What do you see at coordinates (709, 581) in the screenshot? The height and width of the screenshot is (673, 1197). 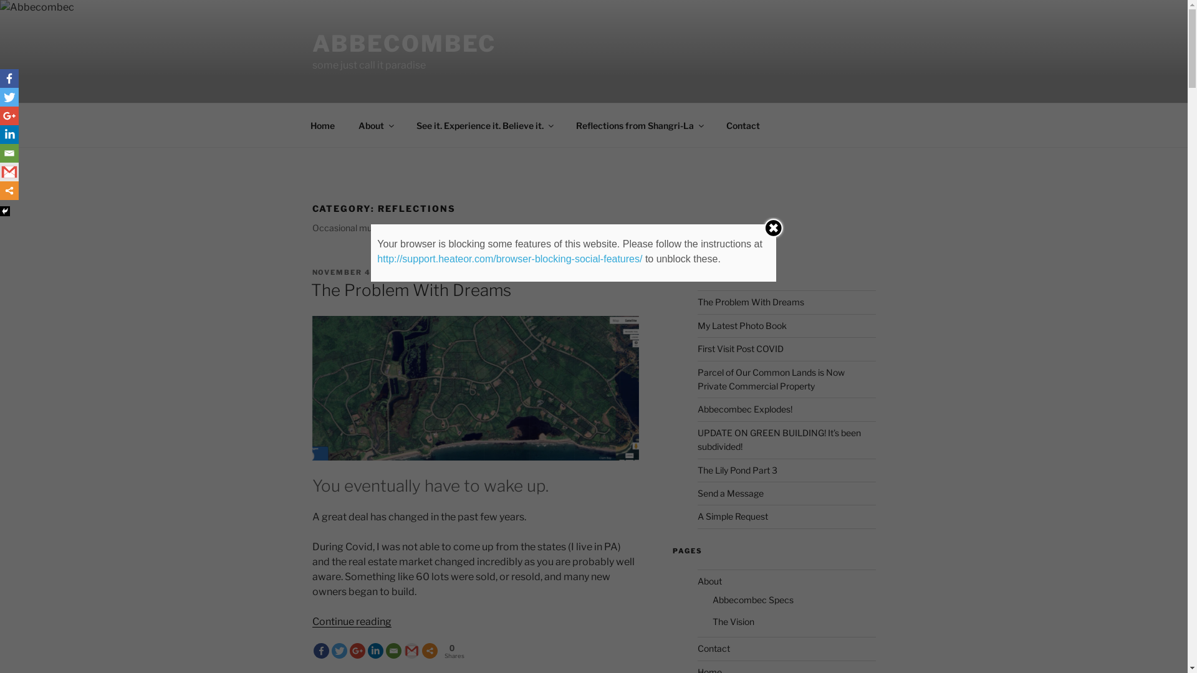 I see `About` at bounding box center [709, 581].